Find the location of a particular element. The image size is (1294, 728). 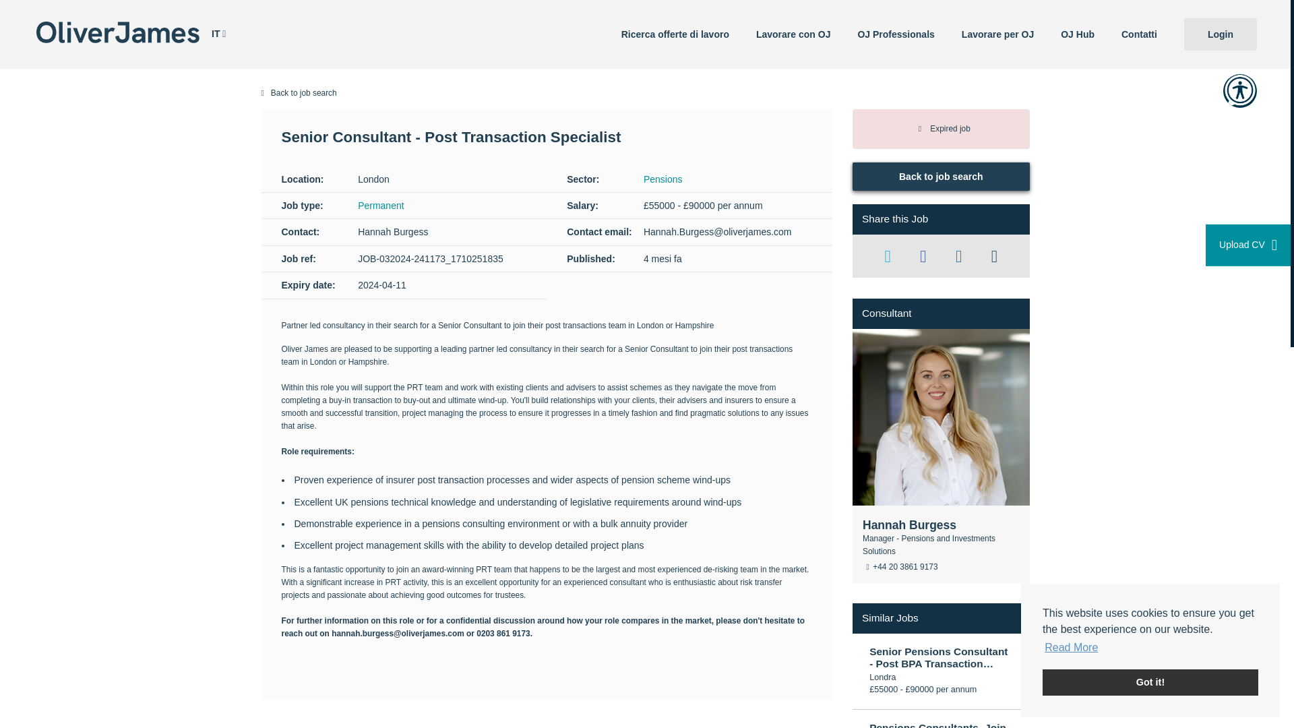

Back to job search is located at coordinates (646, 93).